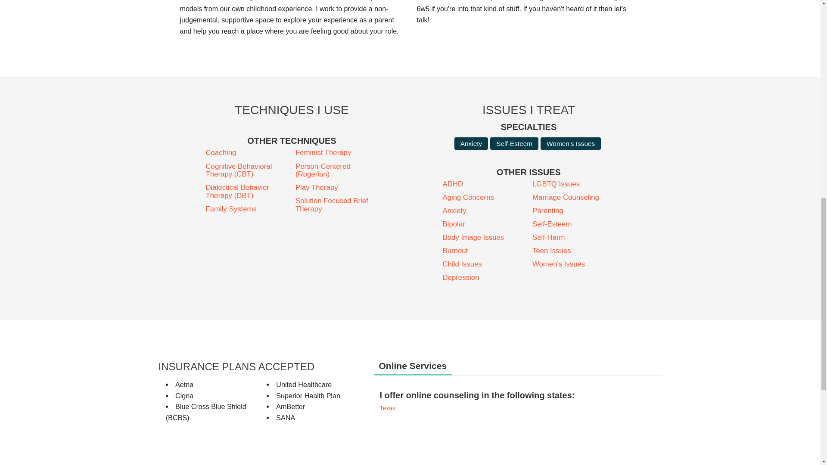 The width and height of the screenshot is (827, 465). Describe the element at coordinates (336, 205) in the screenshot. I see `Learn about Solution Focused Brief Therapy` at that location.